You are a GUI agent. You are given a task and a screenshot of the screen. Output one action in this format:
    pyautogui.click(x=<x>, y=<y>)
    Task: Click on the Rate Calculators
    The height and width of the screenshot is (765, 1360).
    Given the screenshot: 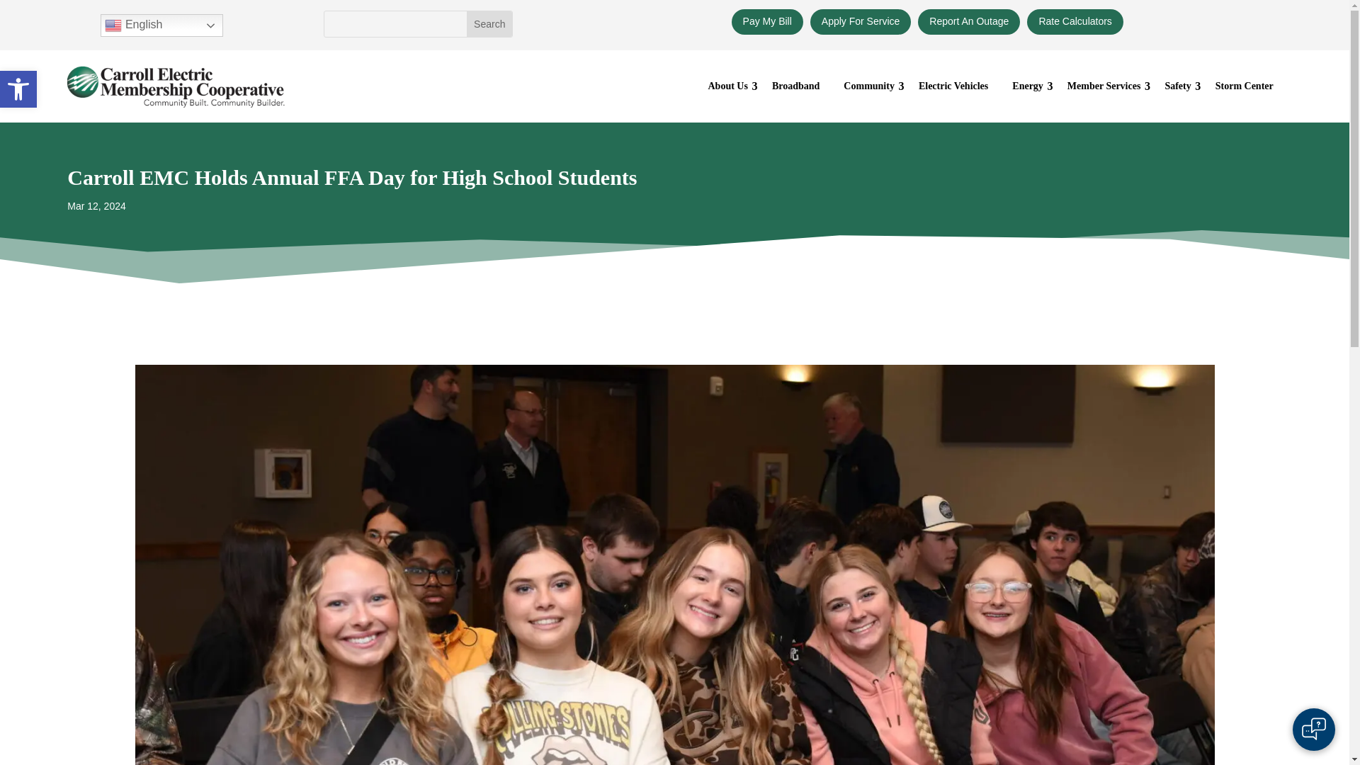 What is the action you would take?
    pyautogui.click(x=1075, y=21)
    